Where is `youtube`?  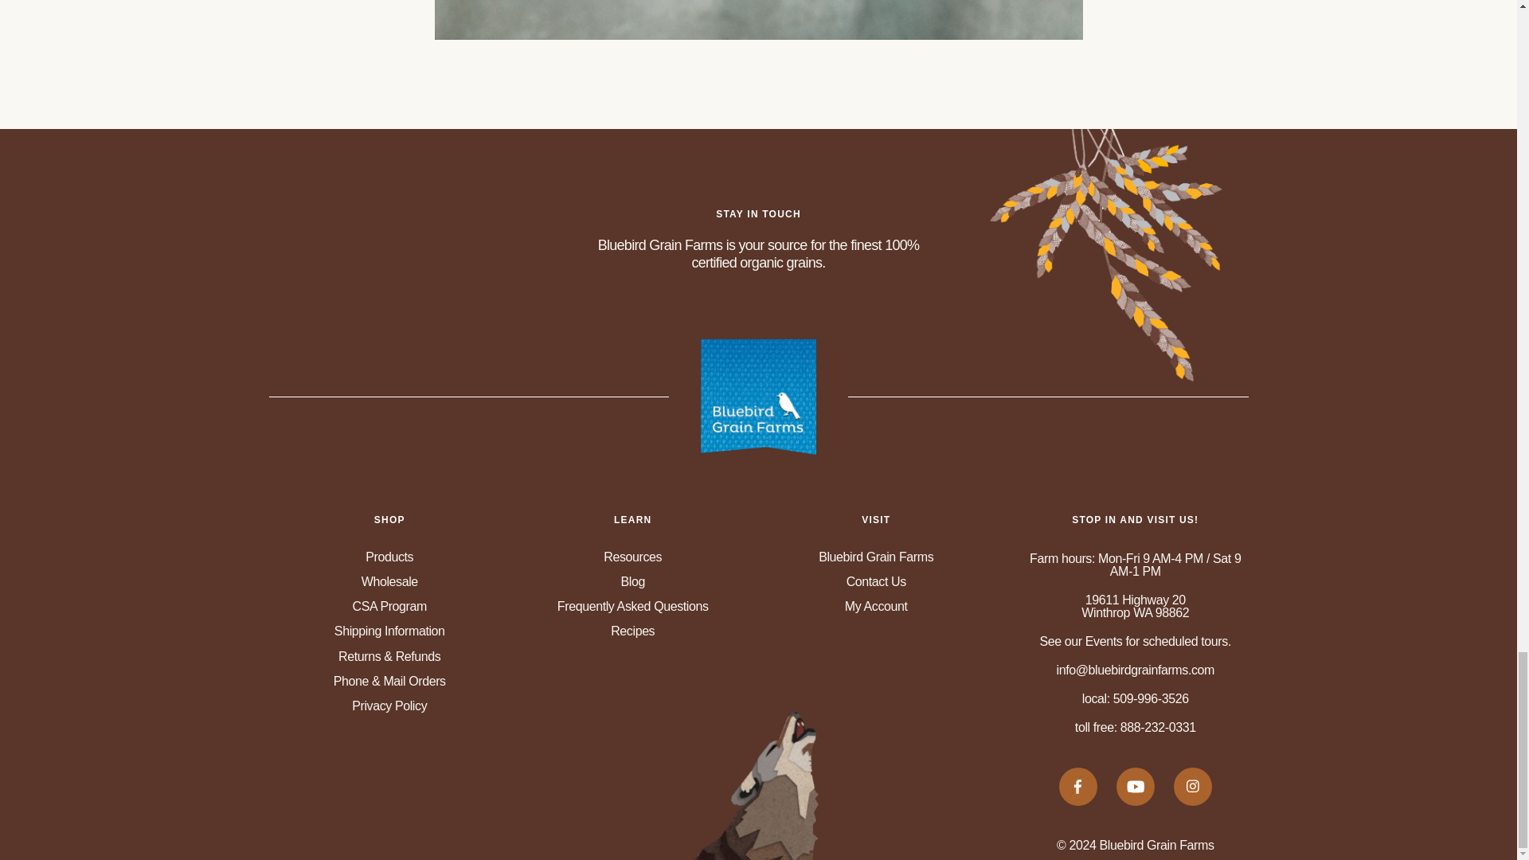
youtube is located at coordinates (1135, 787).